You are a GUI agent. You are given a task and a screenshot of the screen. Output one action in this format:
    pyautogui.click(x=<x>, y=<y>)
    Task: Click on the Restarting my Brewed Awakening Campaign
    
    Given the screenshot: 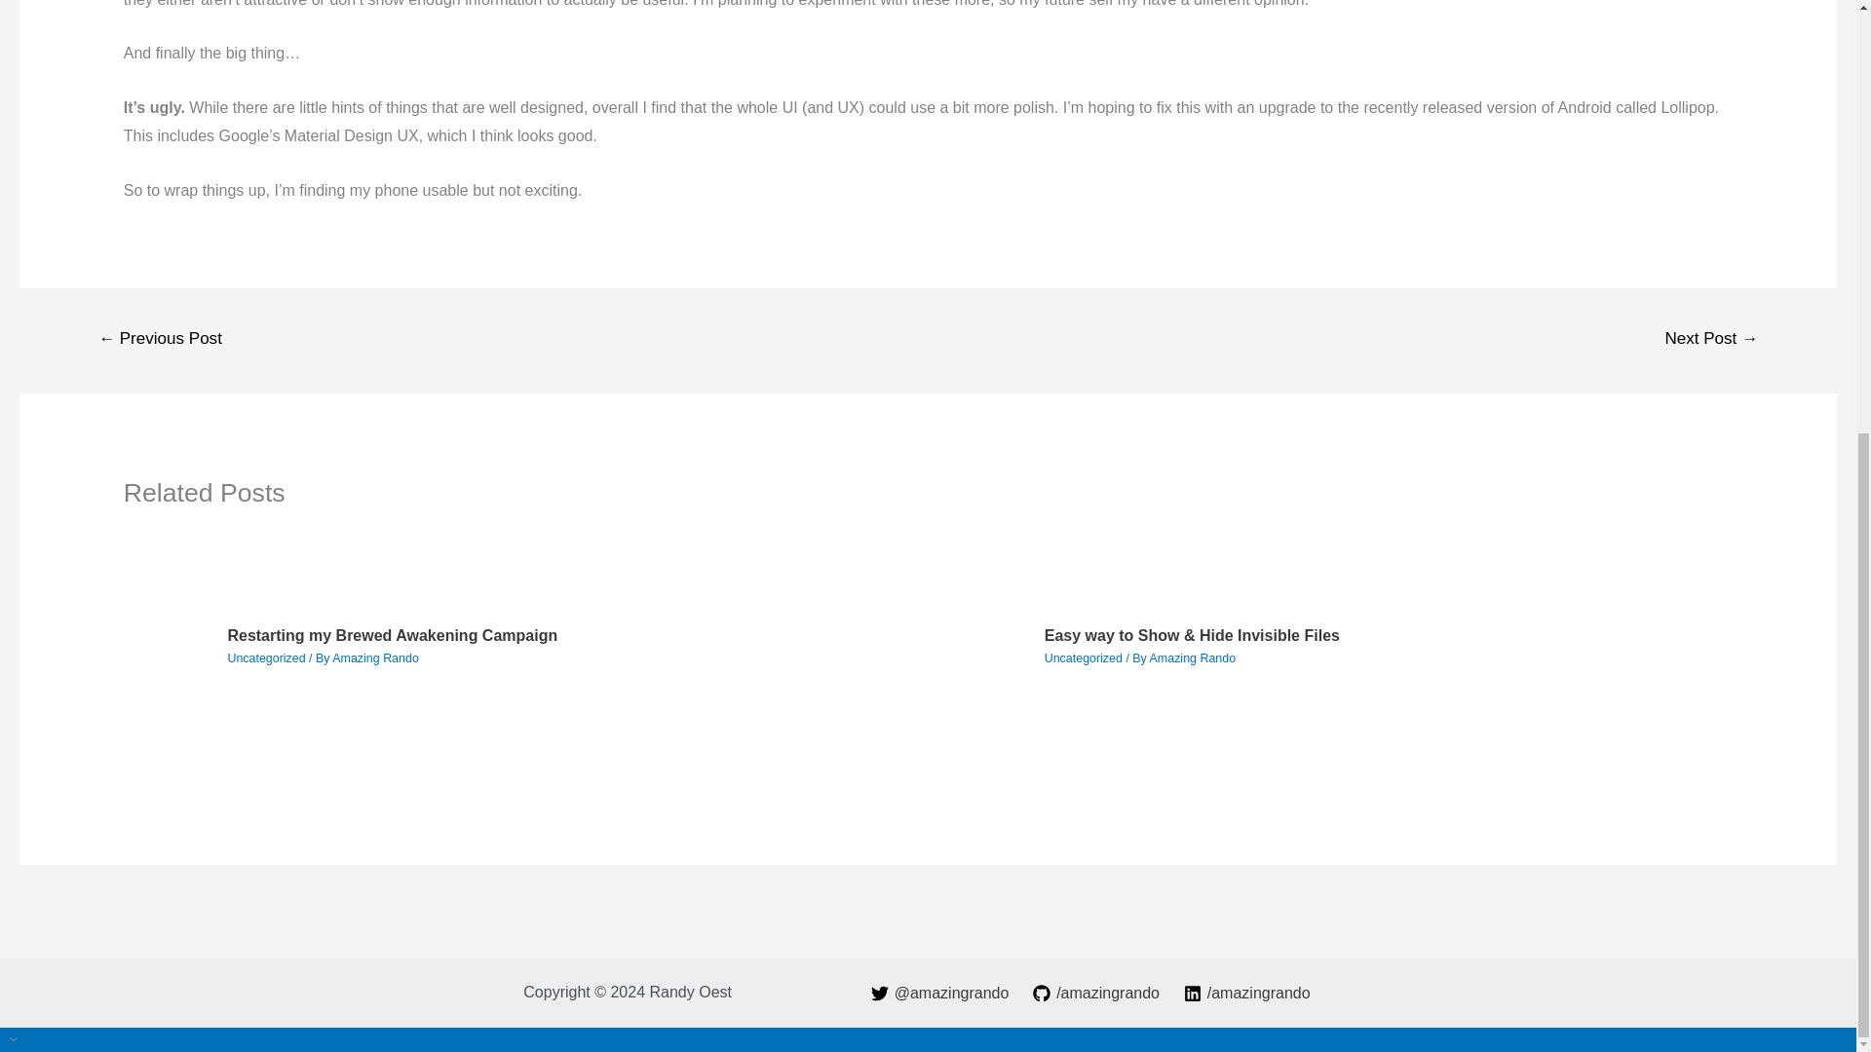 What is the action you would take?
    pyautogui.click(x=392, y=635)
    